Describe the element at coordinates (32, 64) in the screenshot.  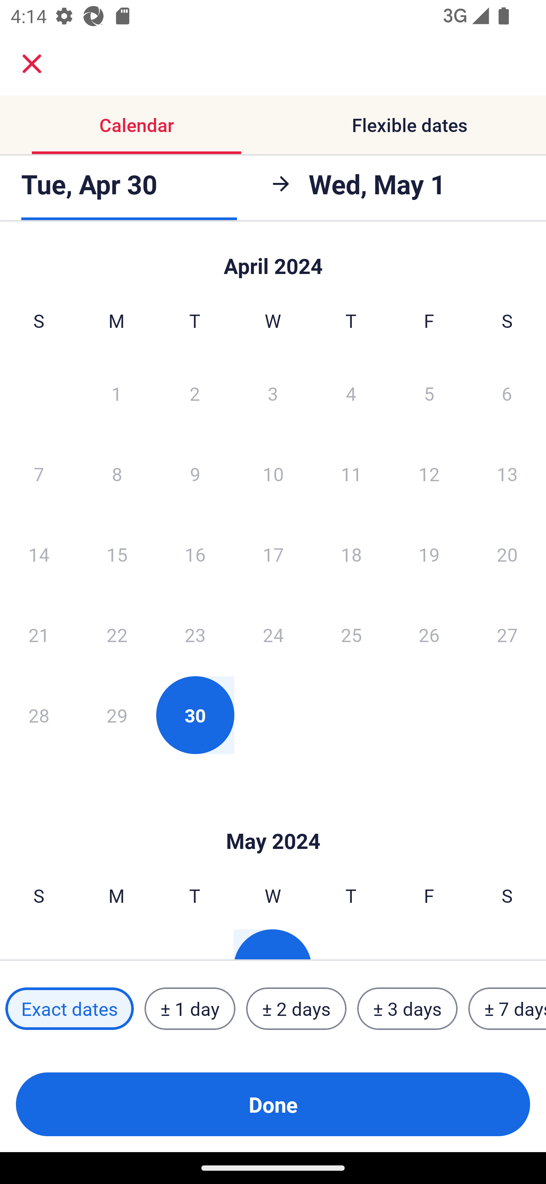
I see `close.` at that location.